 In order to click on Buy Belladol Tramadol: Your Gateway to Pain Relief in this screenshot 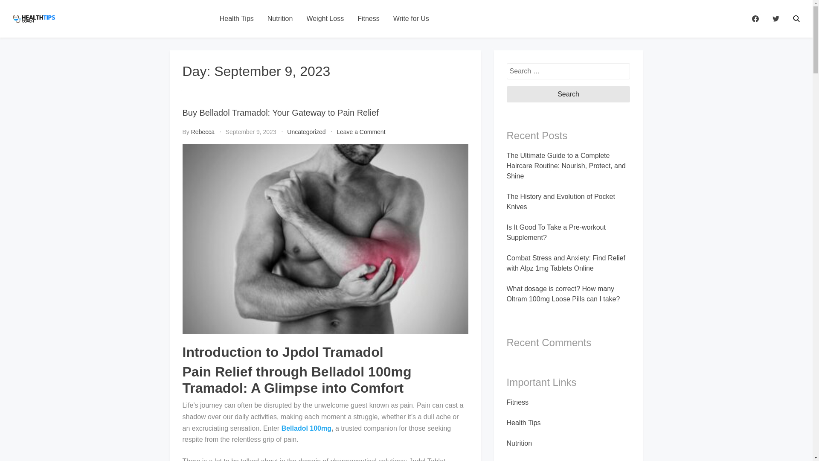, I will do `click(281, 113)`.